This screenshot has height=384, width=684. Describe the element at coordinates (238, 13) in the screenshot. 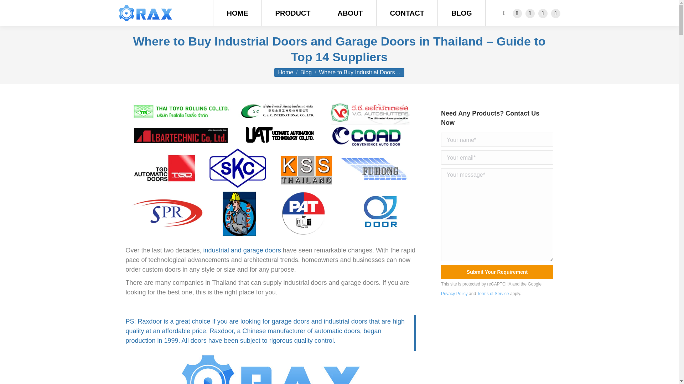

I see `HOME` at that location.